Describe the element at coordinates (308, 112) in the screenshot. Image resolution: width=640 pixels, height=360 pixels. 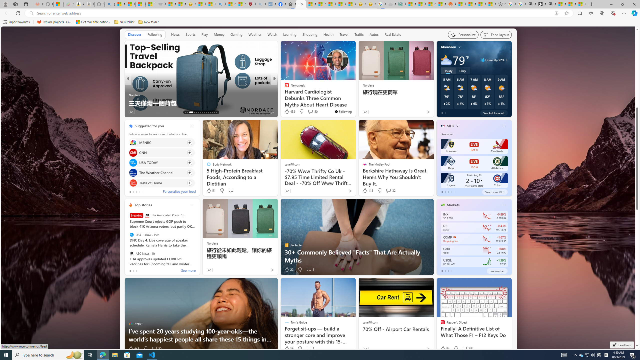
I see `View comments 1 Comment` at that location.